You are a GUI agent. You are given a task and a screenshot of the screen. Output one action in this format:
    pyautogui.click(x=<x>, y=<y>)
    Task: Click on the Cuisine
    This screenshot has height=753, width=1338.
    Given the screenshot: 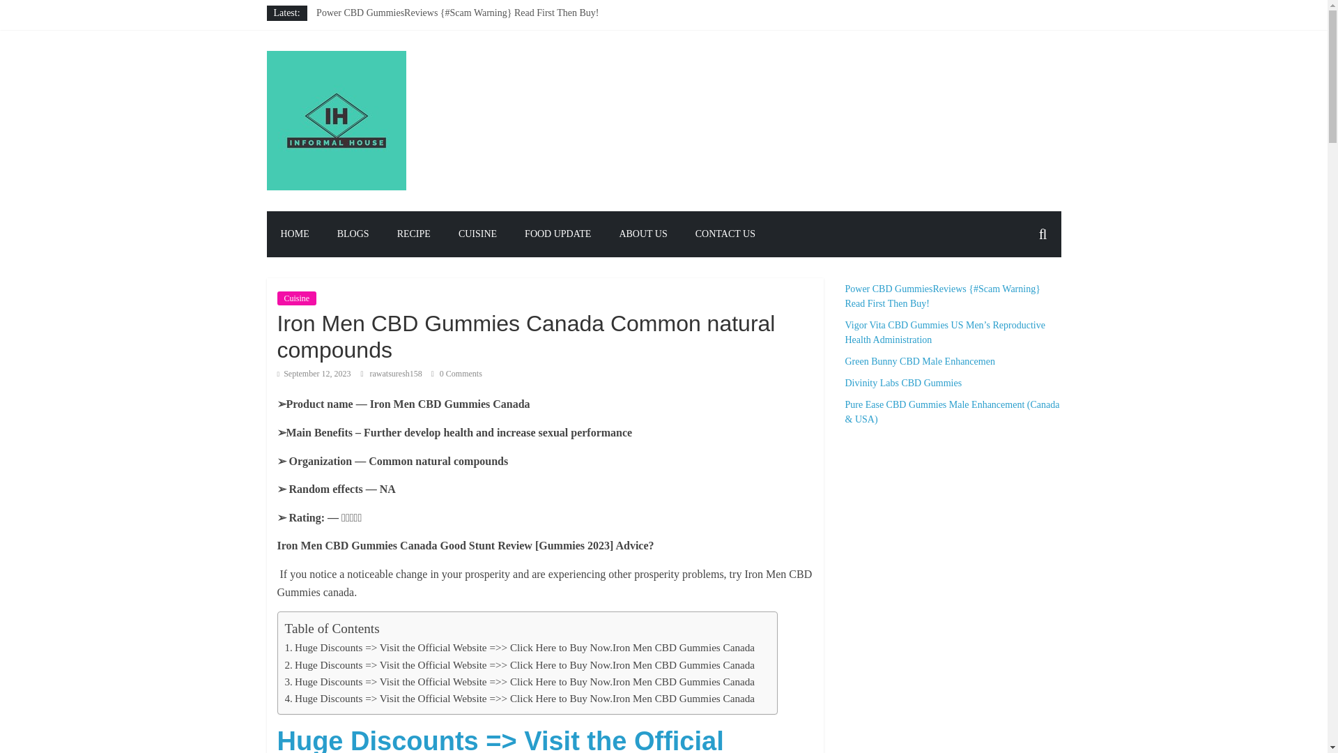 What is the action you would take?
    pyautogui.click(x=297, y=298)
    